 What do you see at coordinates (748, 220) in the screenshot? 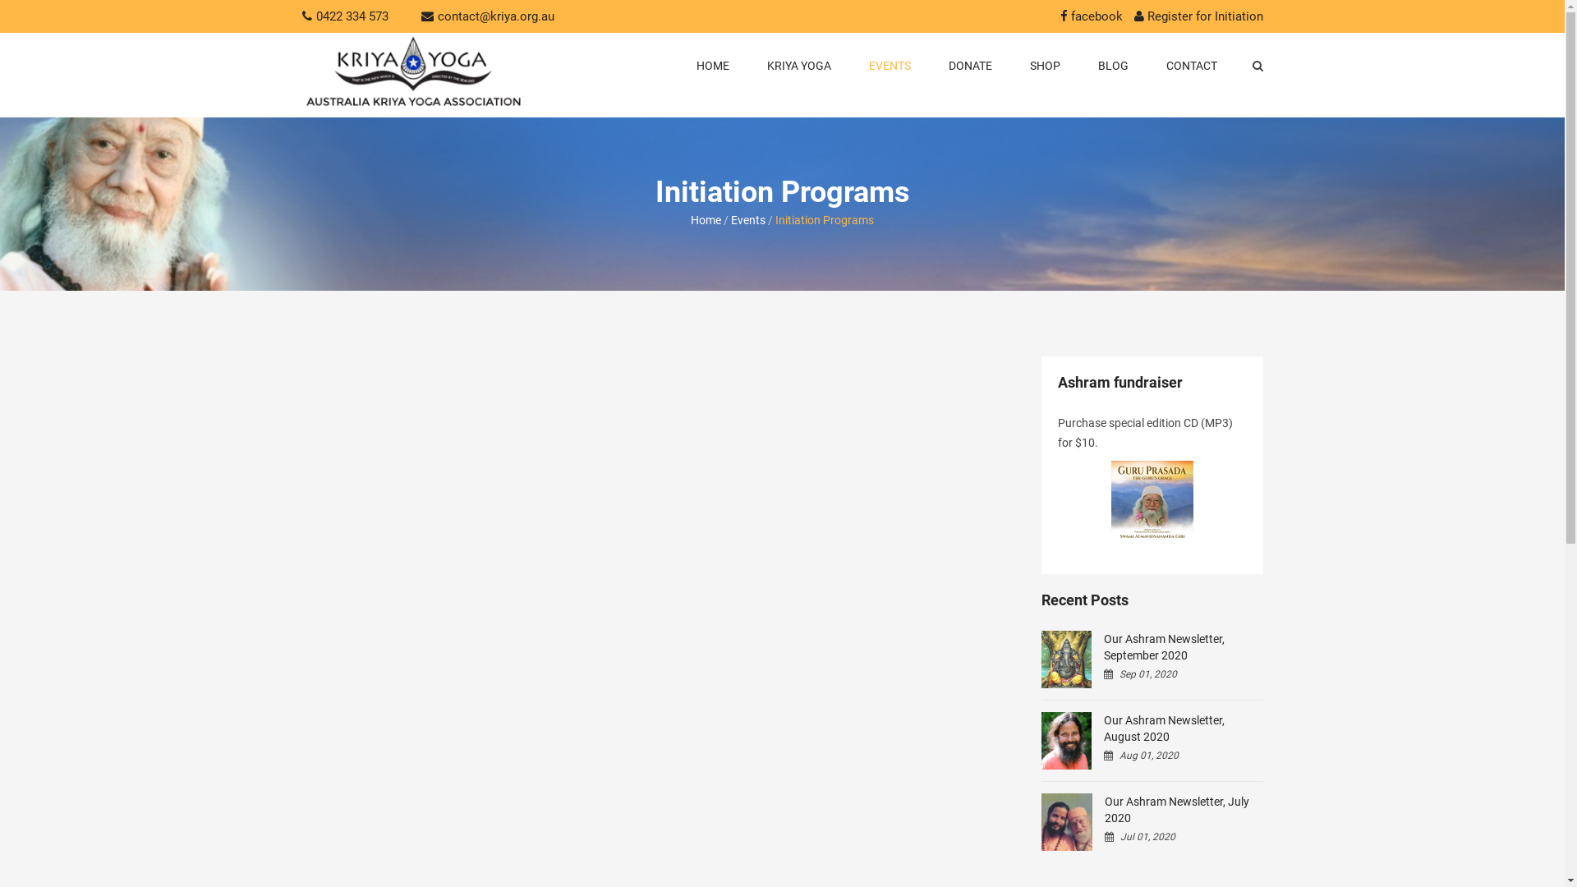
I see `Events` at bounding box center [748, 220].